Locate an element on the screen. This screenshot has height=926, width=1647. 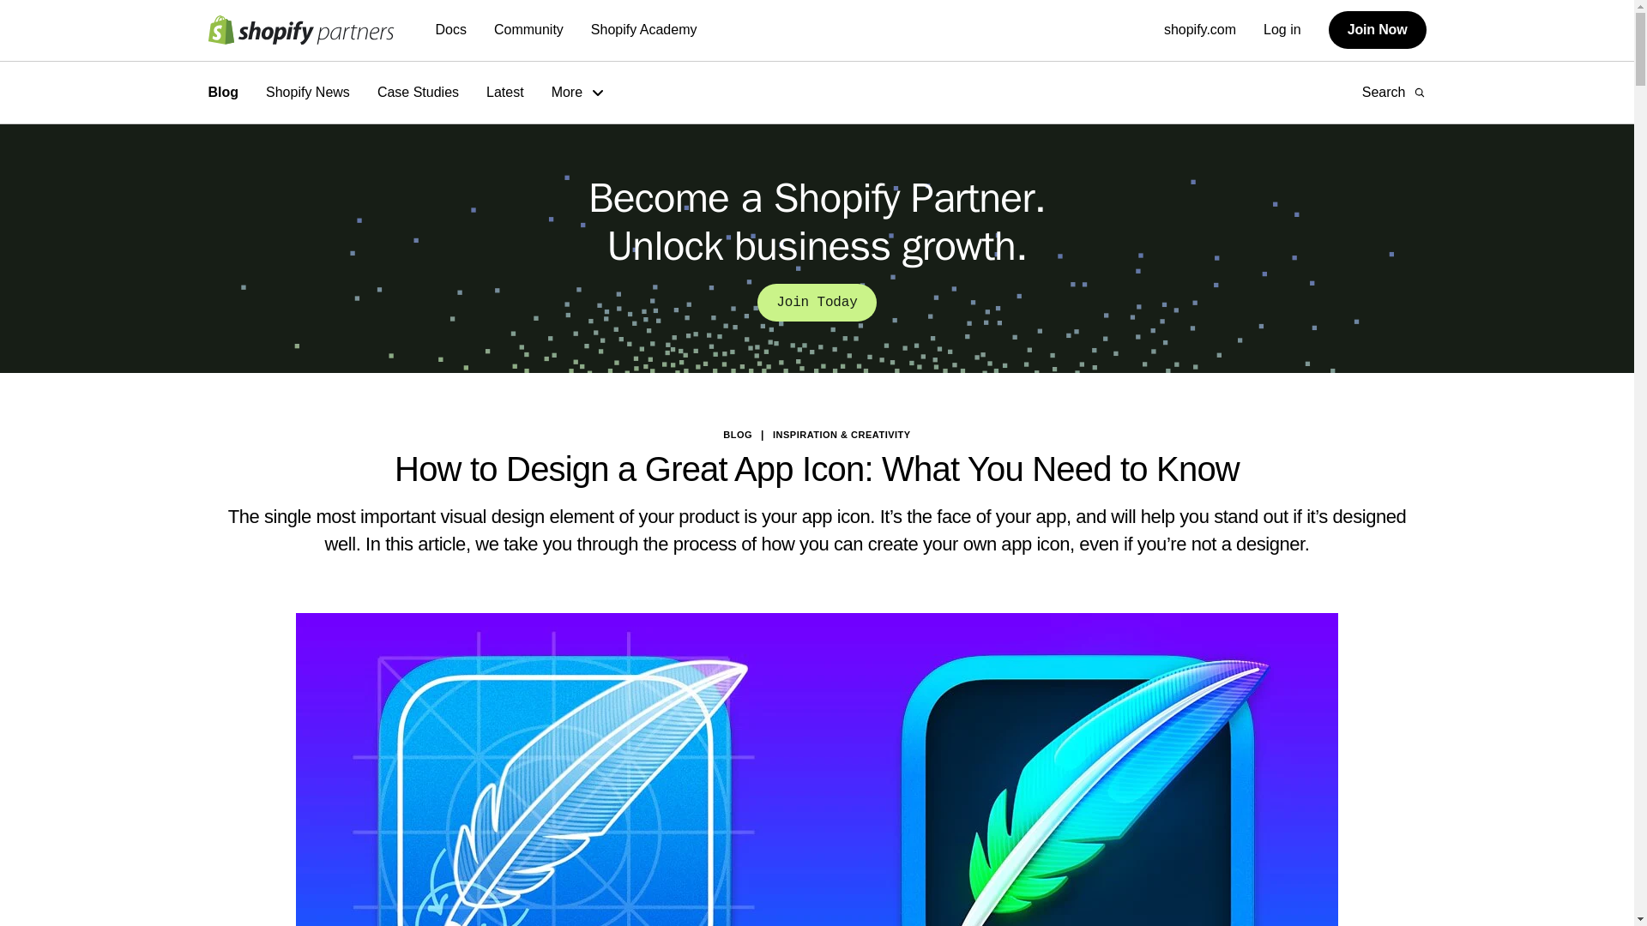
Log in is located at coordinates (1282, 29).